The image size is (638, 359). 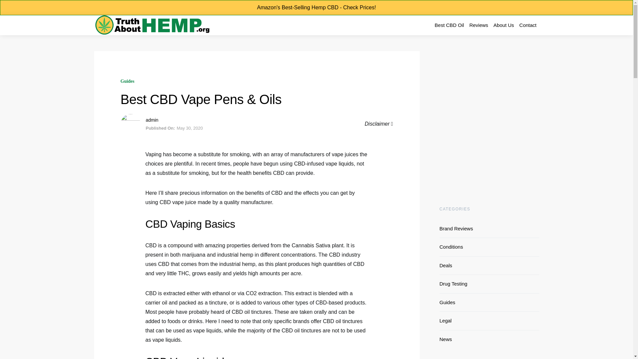 What do you see at coordinates (316, 7) in the screenshot?
I see `Amazon's Best-Selling Hemp CBD - Check Prices!` at bounding box center [316, 7].